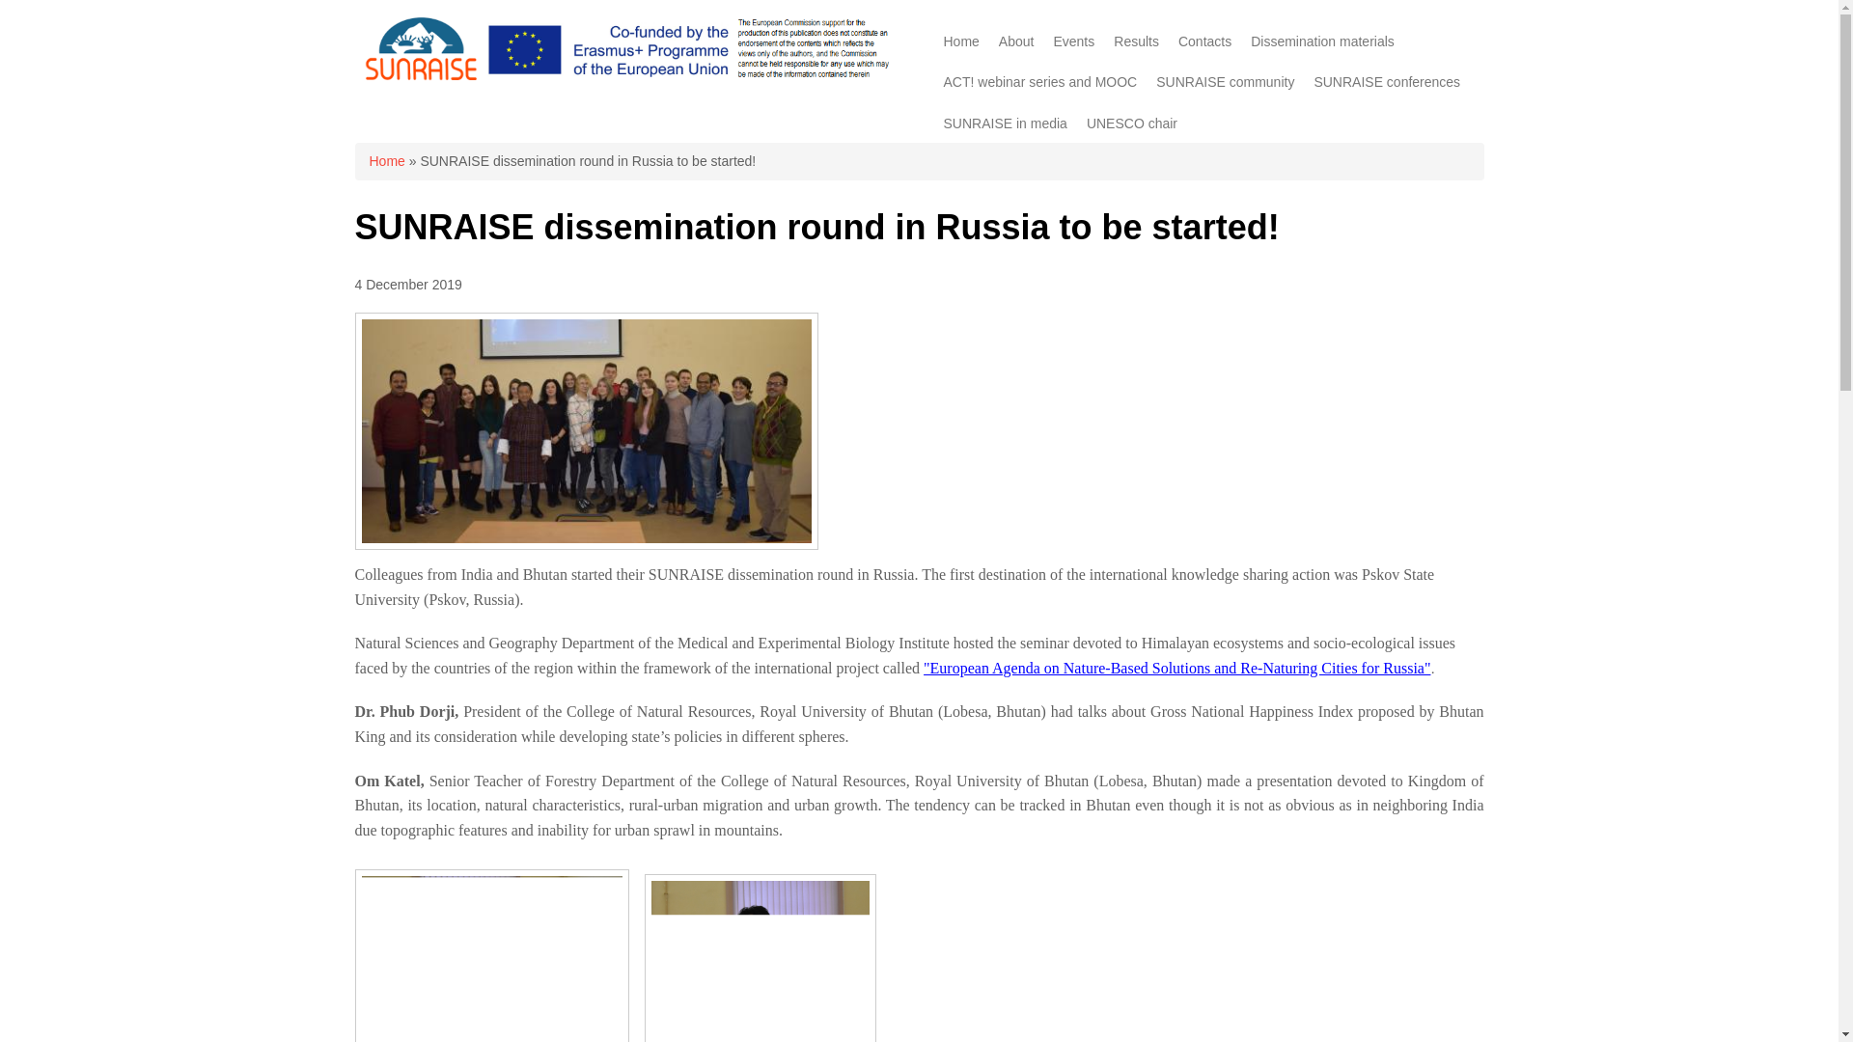 The image size is (1853, 1042). I want to click on Home, so click(961, 41).